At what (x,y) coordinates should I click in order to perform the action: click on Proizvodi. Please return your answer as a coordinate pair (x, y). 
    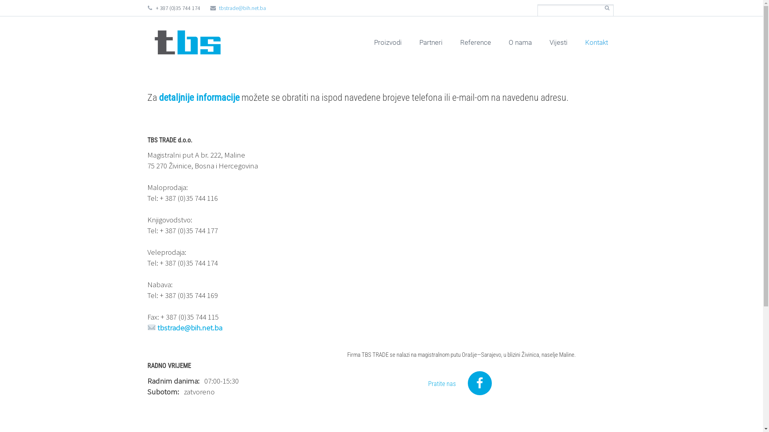
    Looking at the image, I should click on (388, 42).